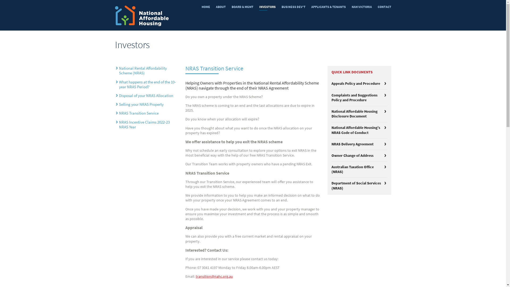 Image resolution: width=510 pixels, height=287 pixels. What do you see at coordinates (362, 7) in the screenshot?
I see `NAH VICTORIA` at bounding box center [362, 7].